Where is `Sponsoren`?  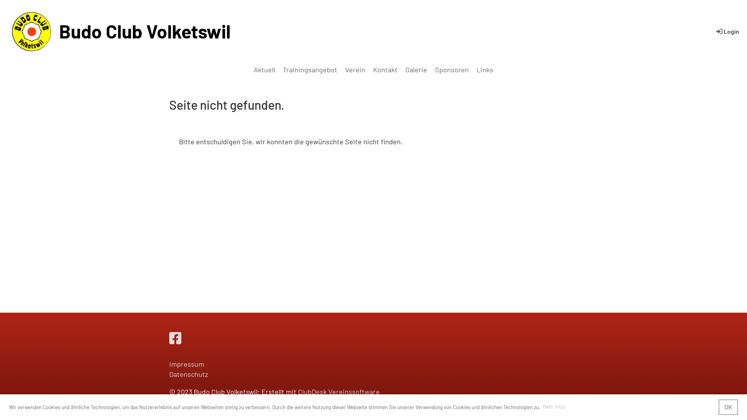 Sponsoren is located at coordinates (452, 70).